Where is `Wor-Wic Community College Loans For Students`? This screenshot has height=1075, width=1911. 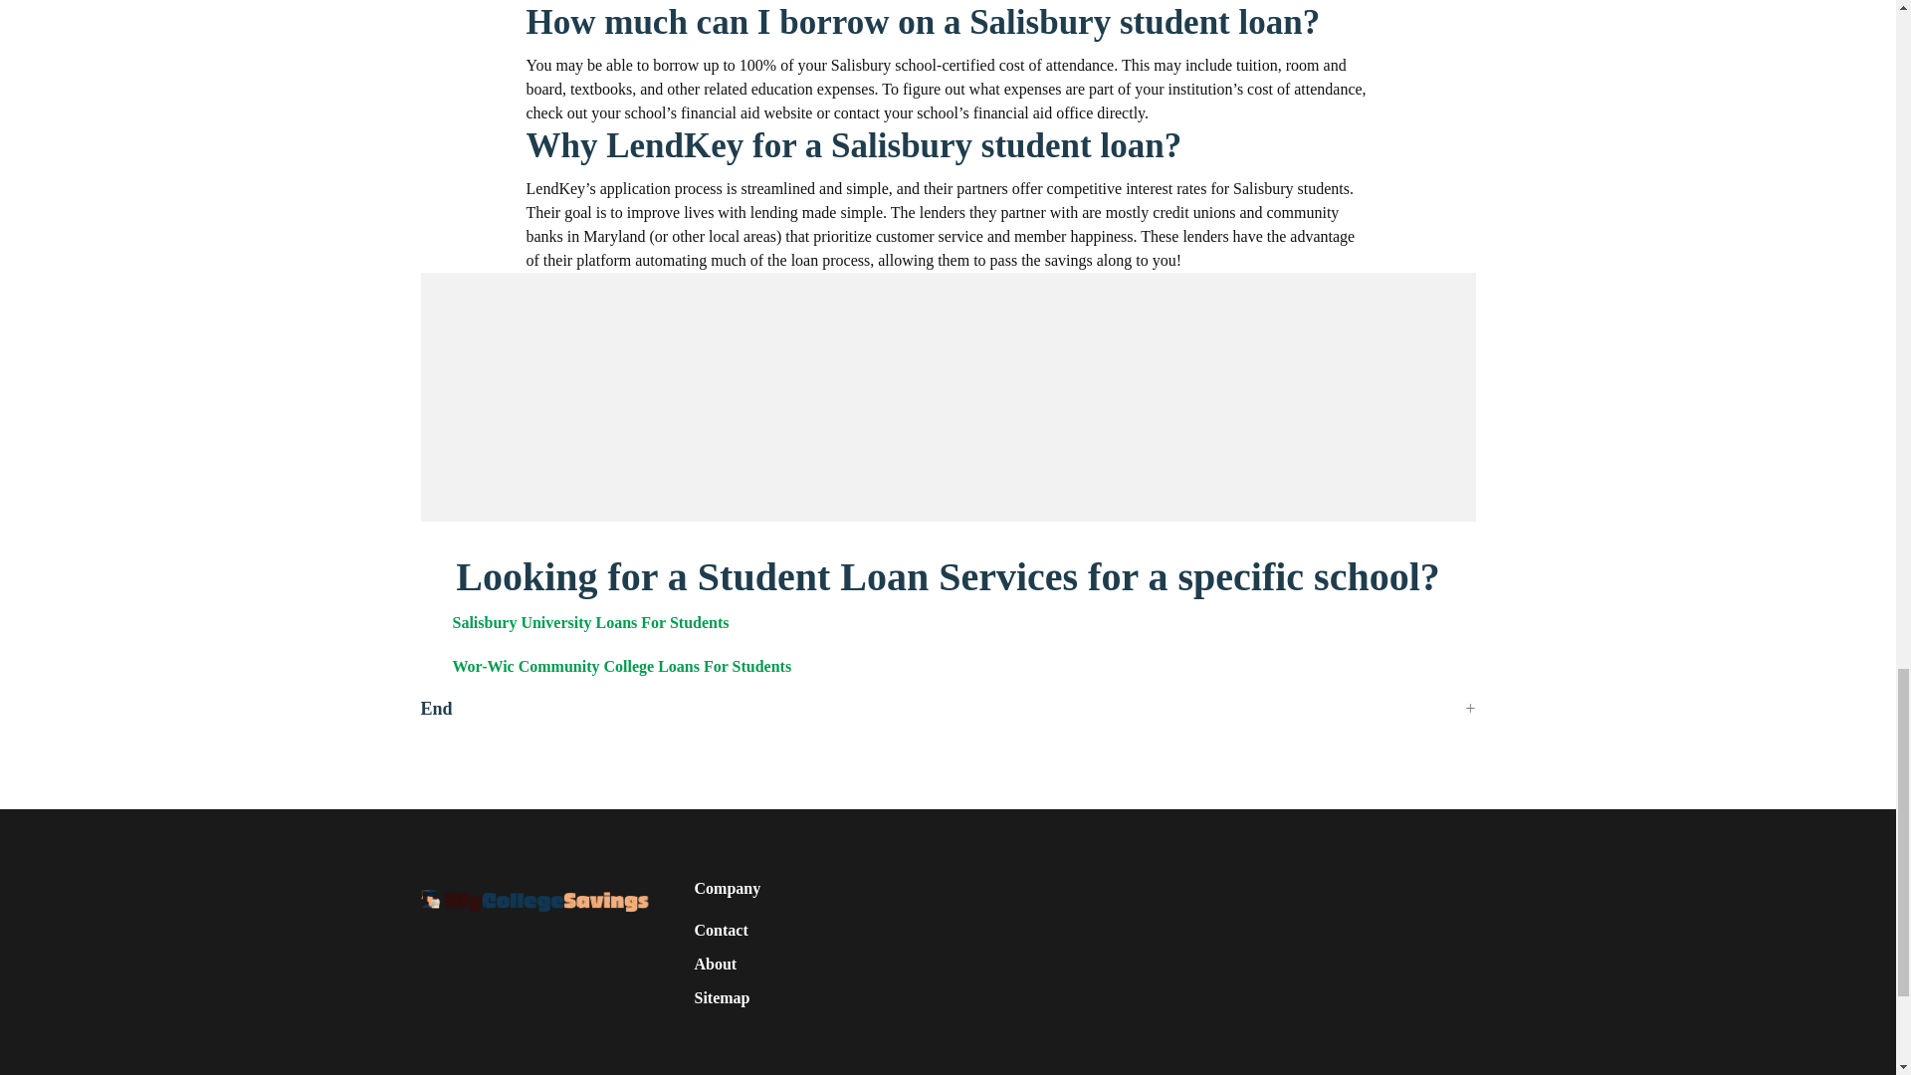
Wor-Wic Community College Loans For Students is located at coordinates (621, 666).